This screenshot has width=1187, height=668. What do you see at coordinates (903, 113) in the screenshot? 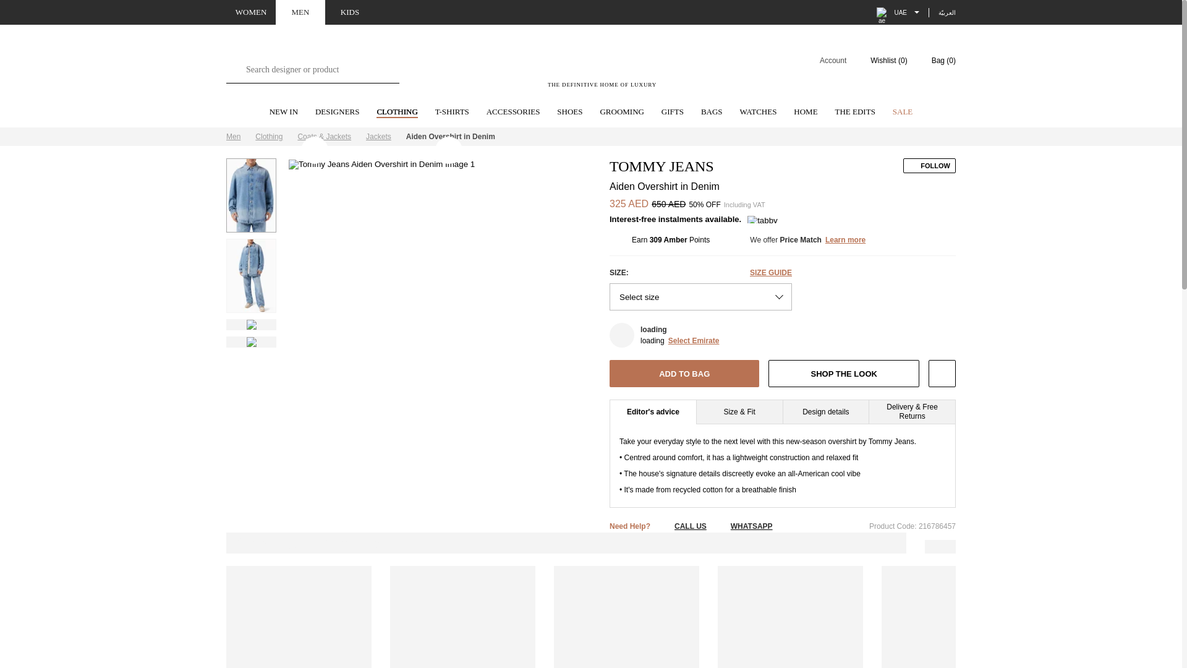
I see `SALE` at bounding box center [903, 113].